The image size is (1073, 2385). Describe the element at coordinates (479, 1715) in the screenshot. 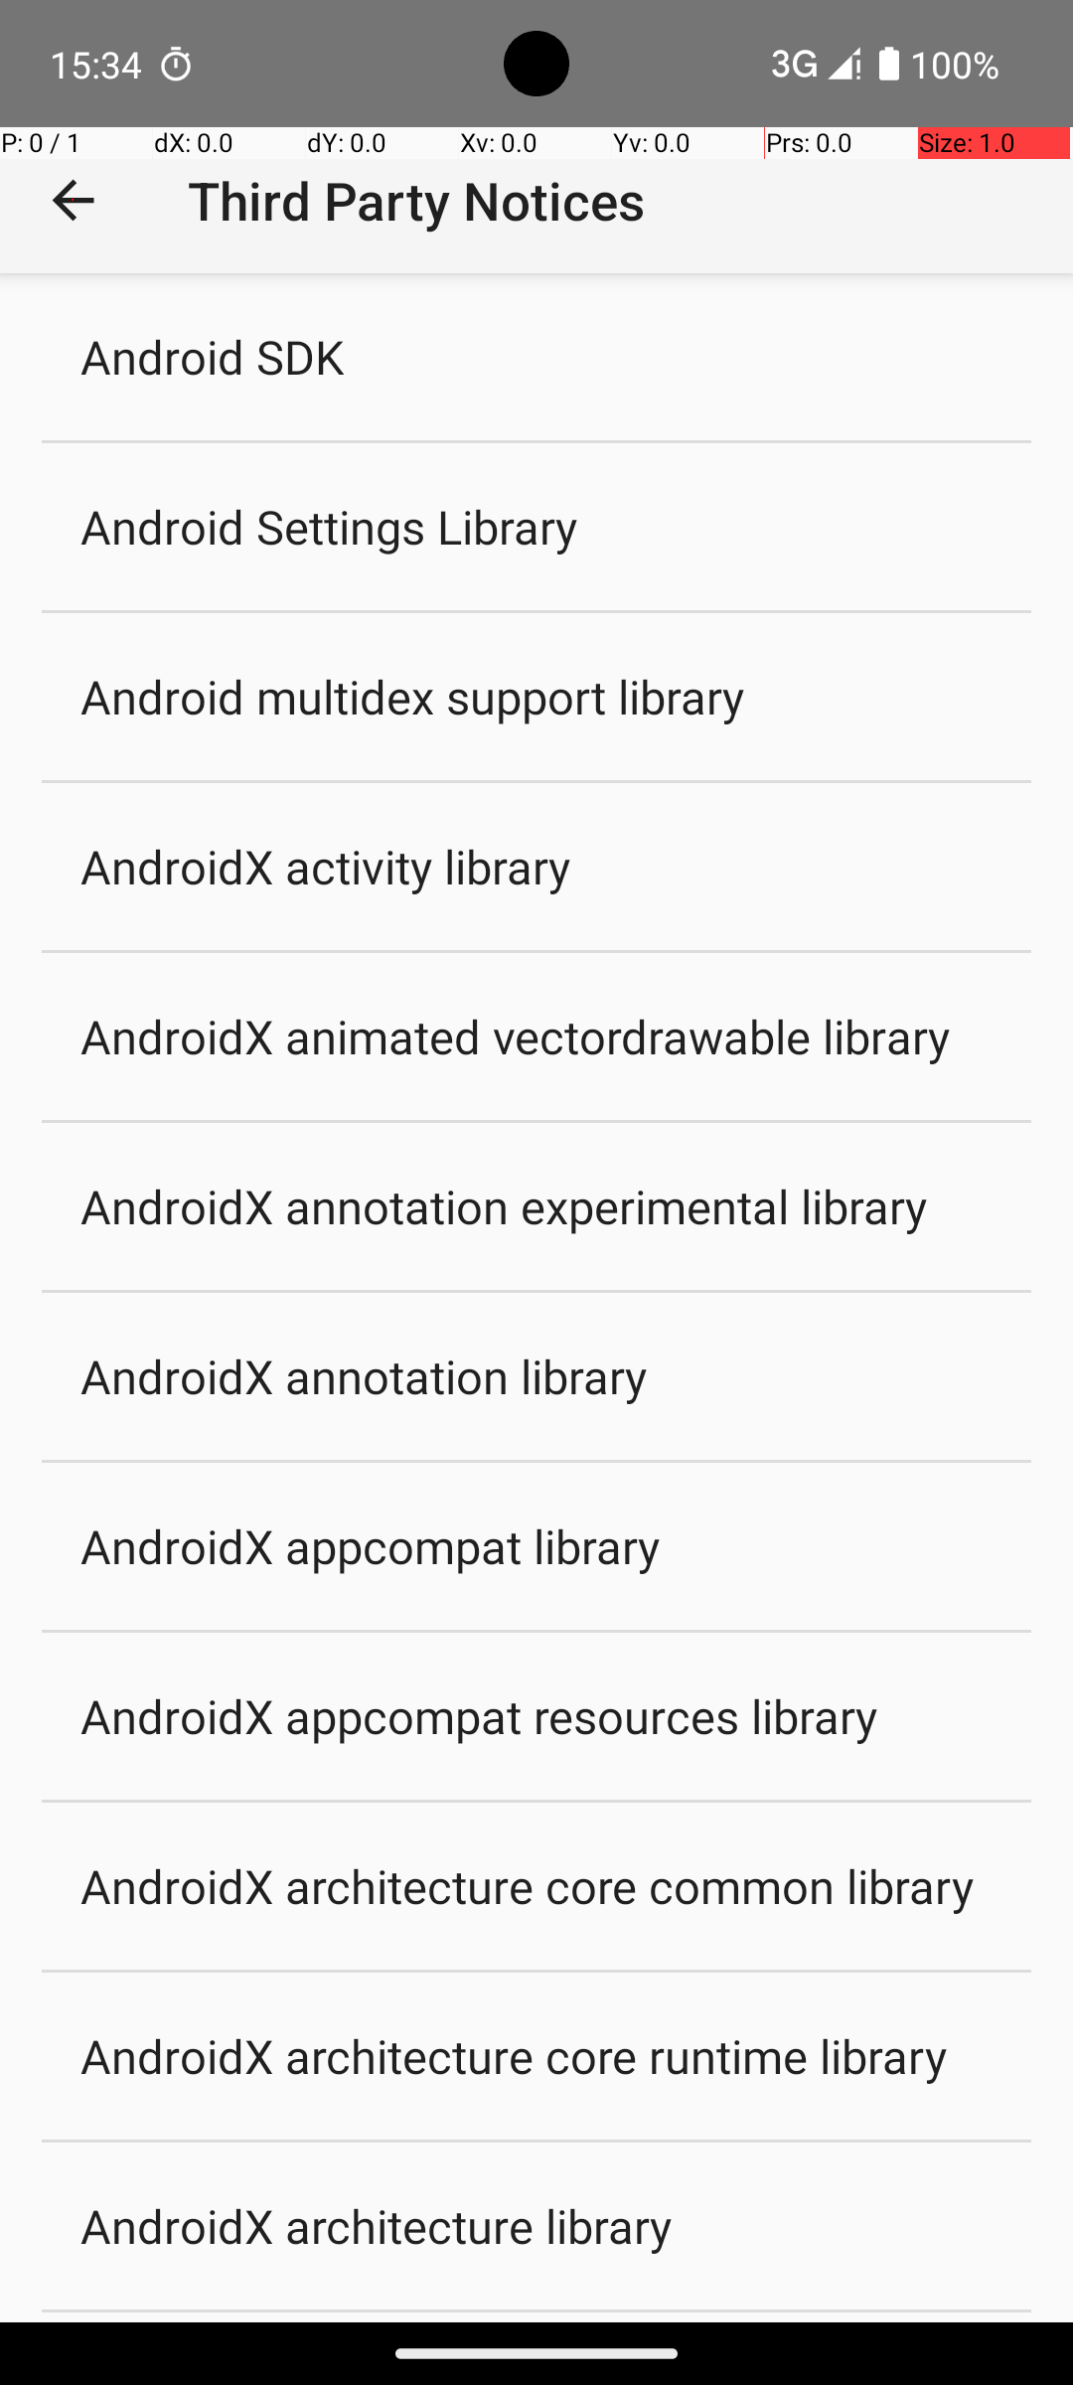

I see `AndroidX appcompat resources library` at that location.